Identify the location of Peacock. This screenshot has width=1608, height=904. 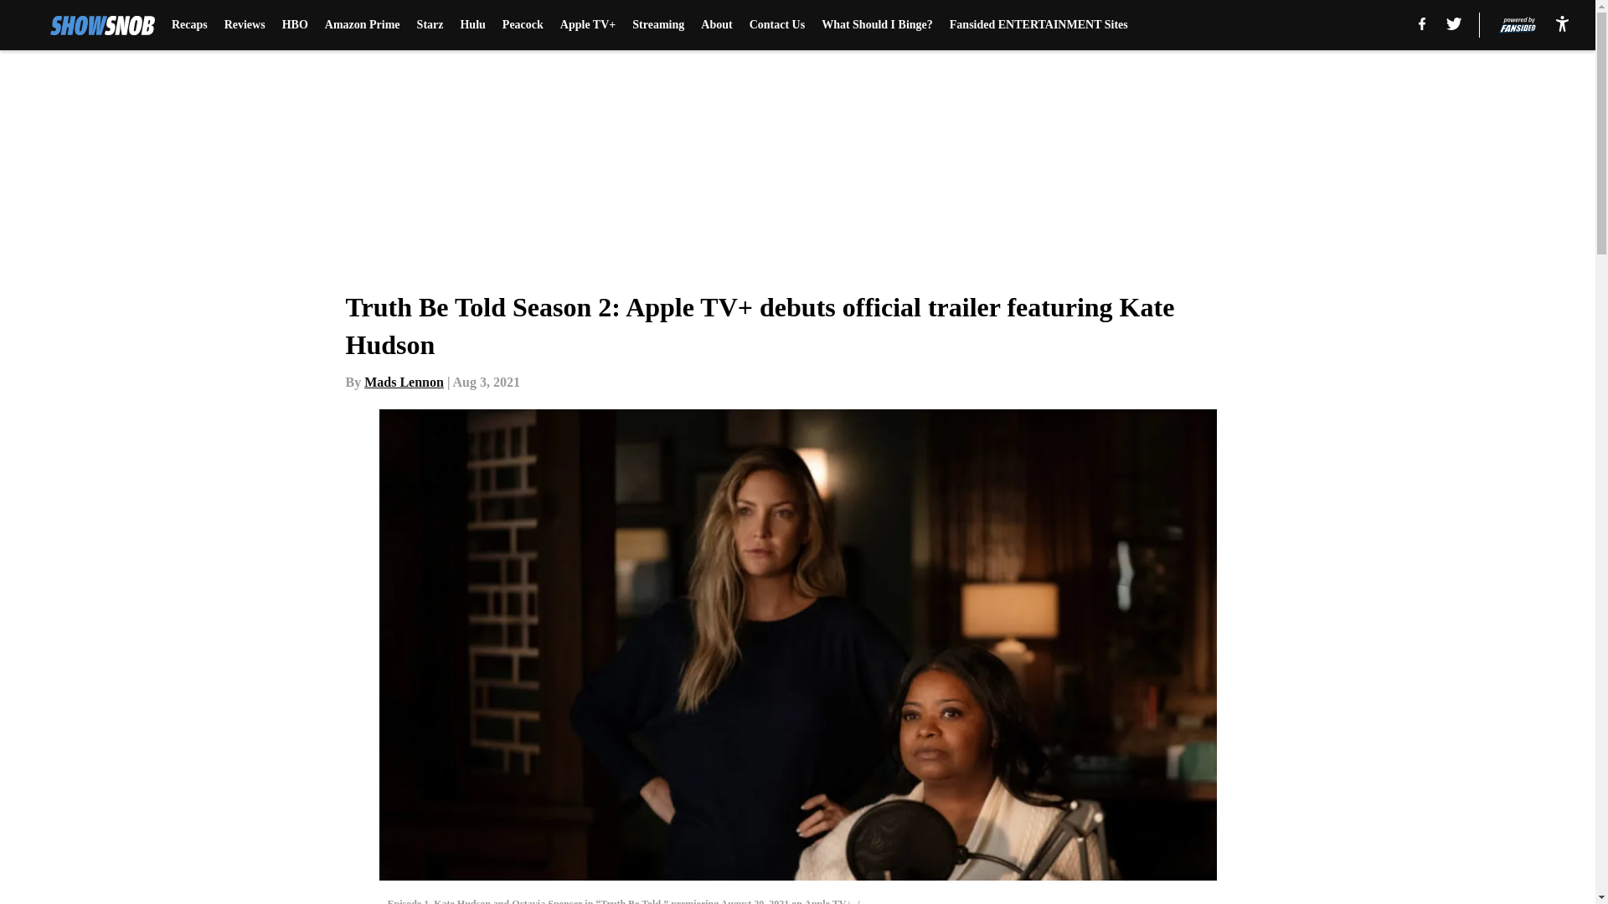
(523, 25).